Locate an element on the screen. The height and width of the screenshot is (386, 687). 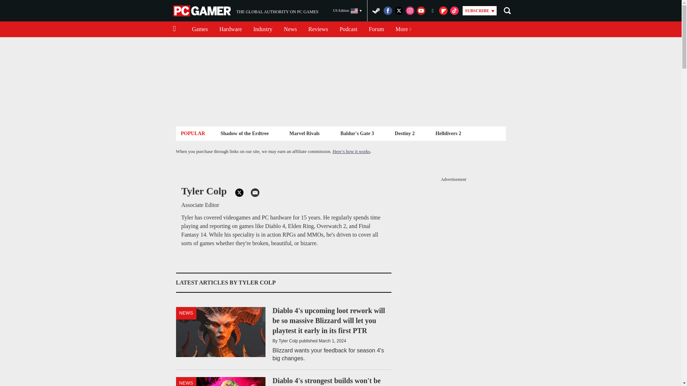
Marvel Rivals is located at coordinates (304, 133).